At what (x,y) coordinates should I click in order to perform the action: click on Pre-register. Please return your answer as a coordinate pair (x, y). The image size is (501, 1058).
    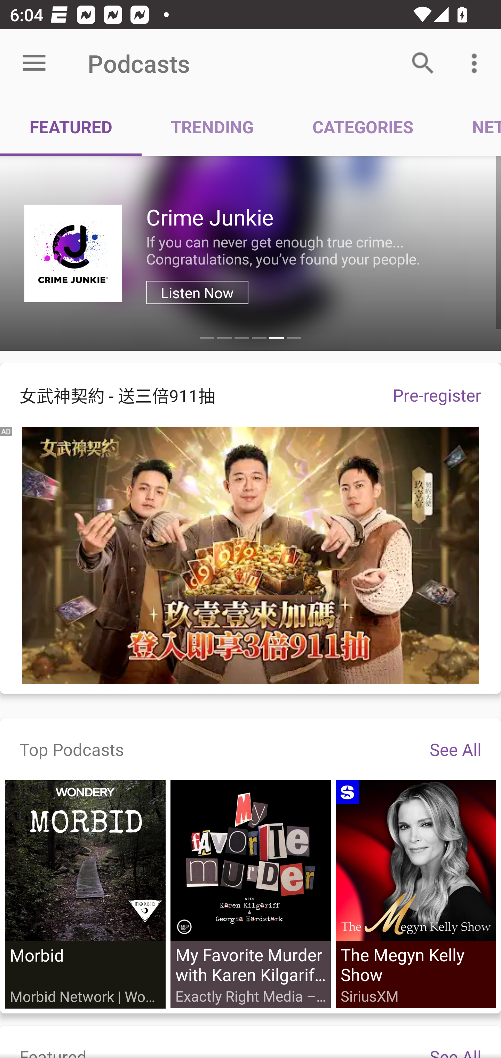
    Looking at the image, I should click on (437, 395).